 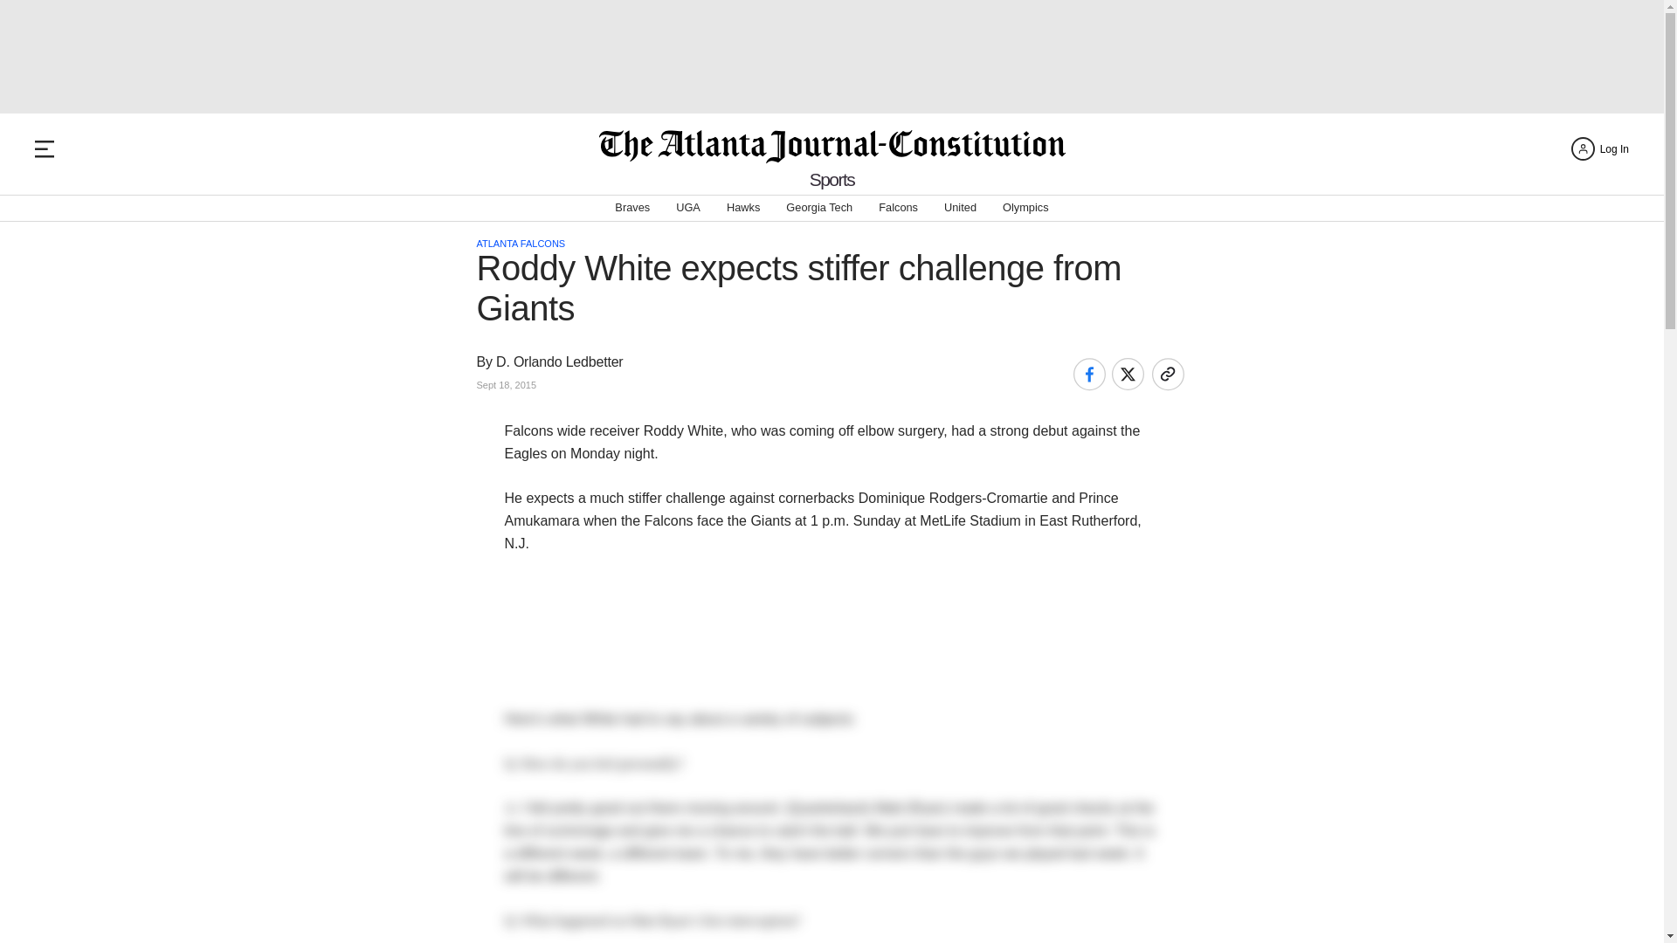 I want to click on UGA, so click(x=688, y=208).